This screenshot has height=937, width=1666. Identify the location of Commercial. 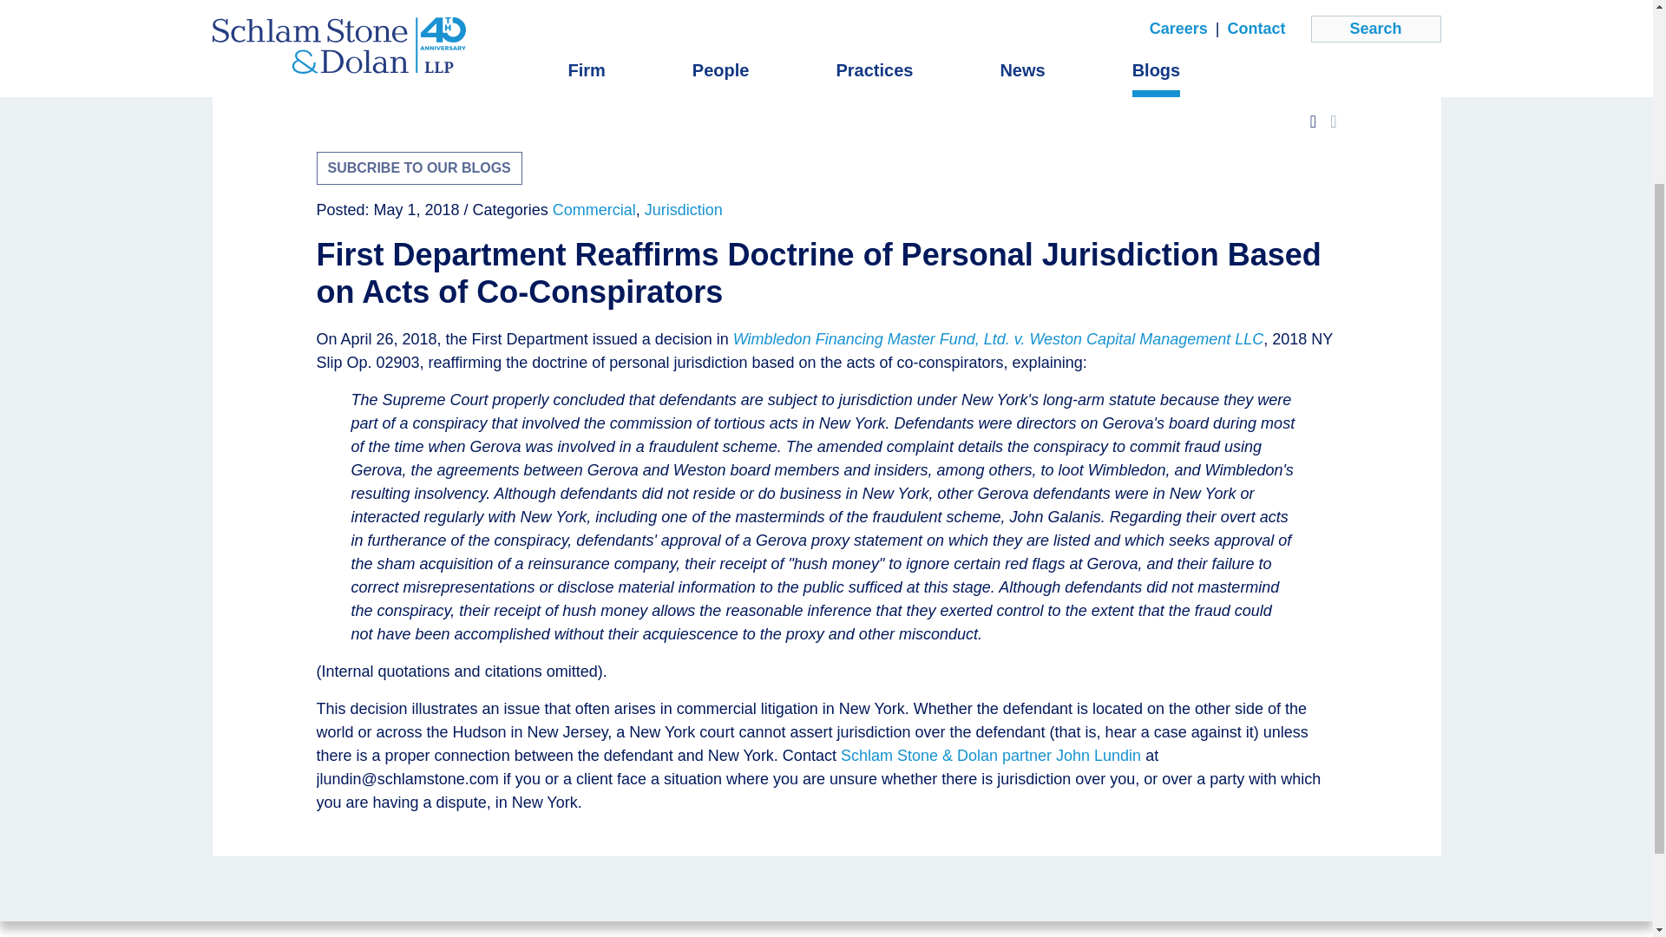
(594, 210).